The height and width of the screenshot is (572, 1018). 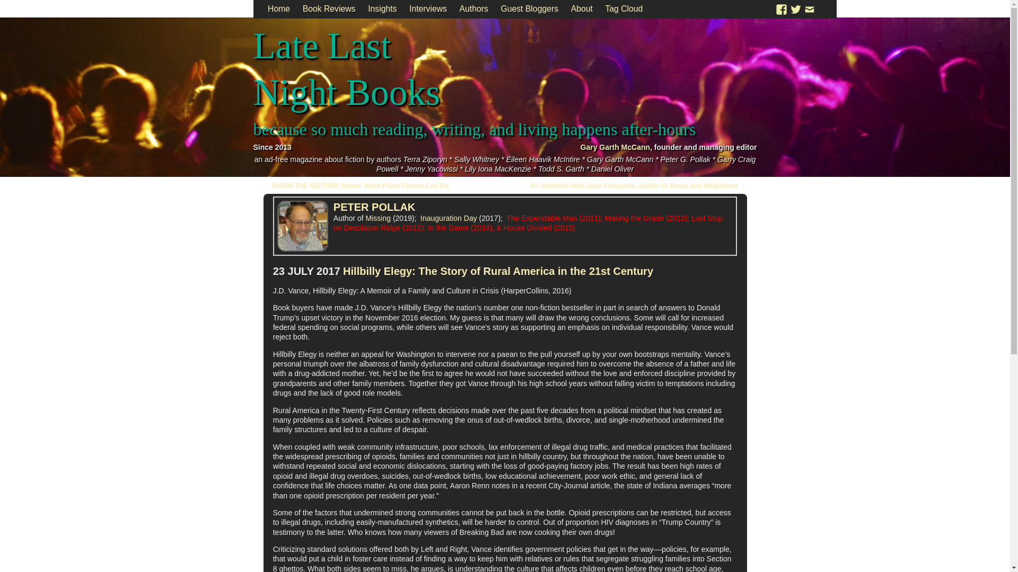 What do you see at coordinates (329, 9) in the screenshot?
I see `Book Reviews` at bounding box center [329, 9].